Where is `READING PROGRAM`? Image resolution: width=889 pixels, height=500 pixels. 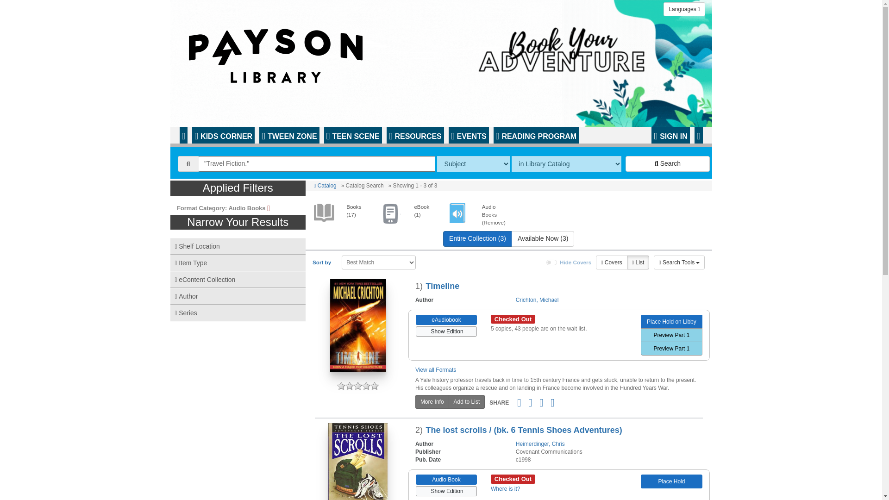 READING PROGRAM is located at coordinates (536, 135).